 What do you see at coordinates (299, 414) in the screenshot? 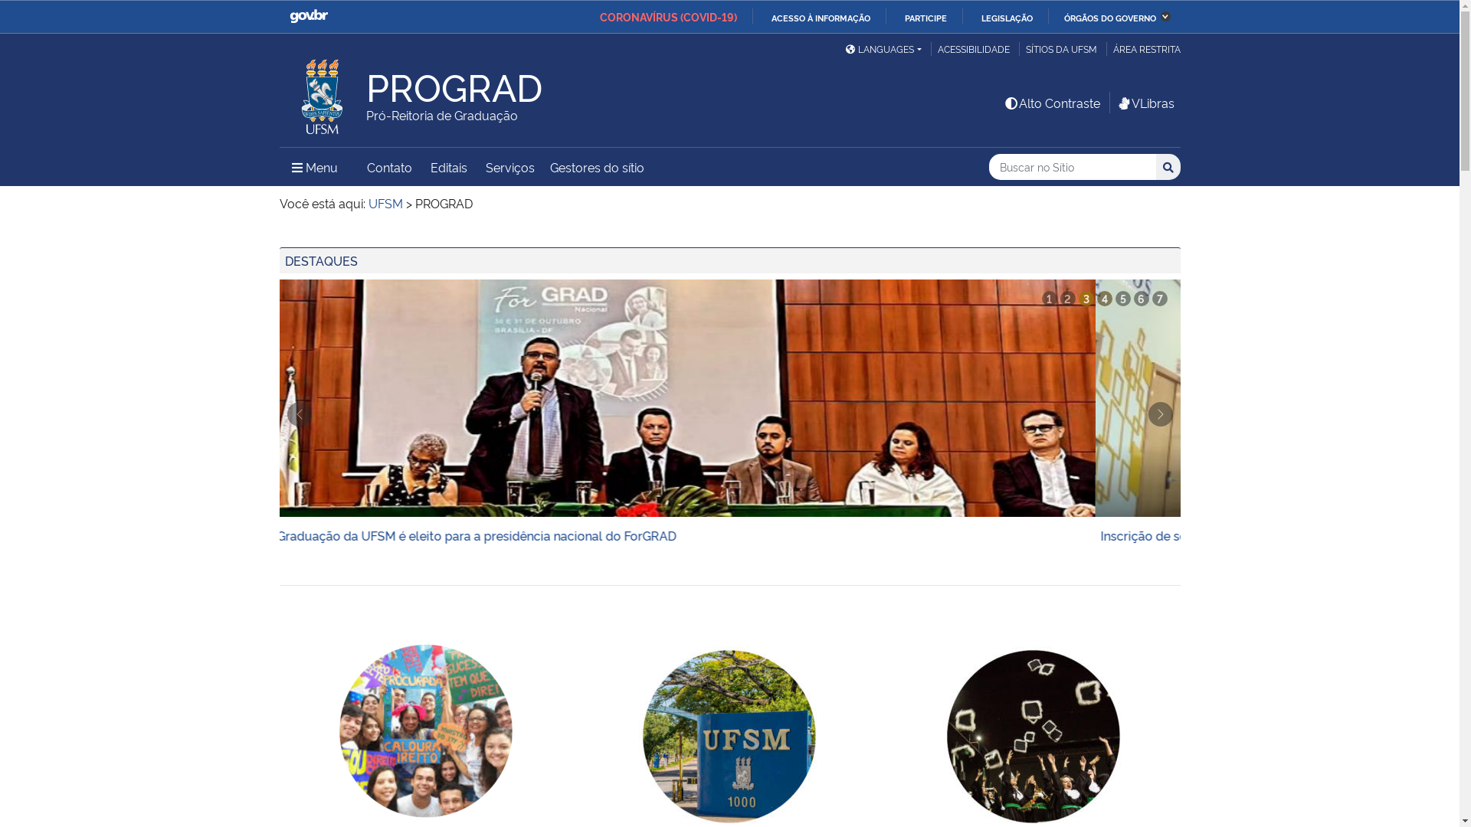
I see `Previous` at bounding box center [299, 414].